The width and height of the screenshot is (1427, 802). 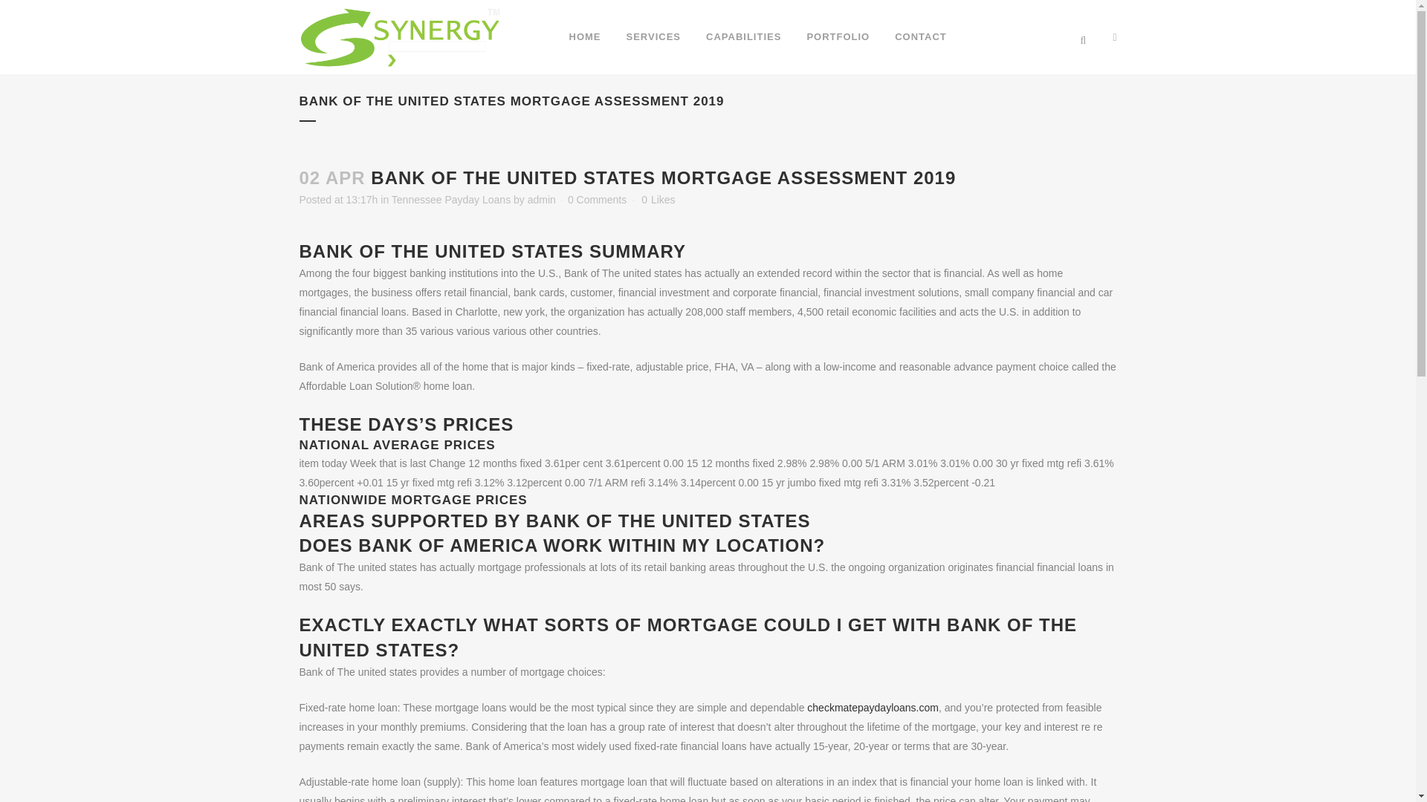 I want to click on CAPABILITIES, so click(x=743, y=37).